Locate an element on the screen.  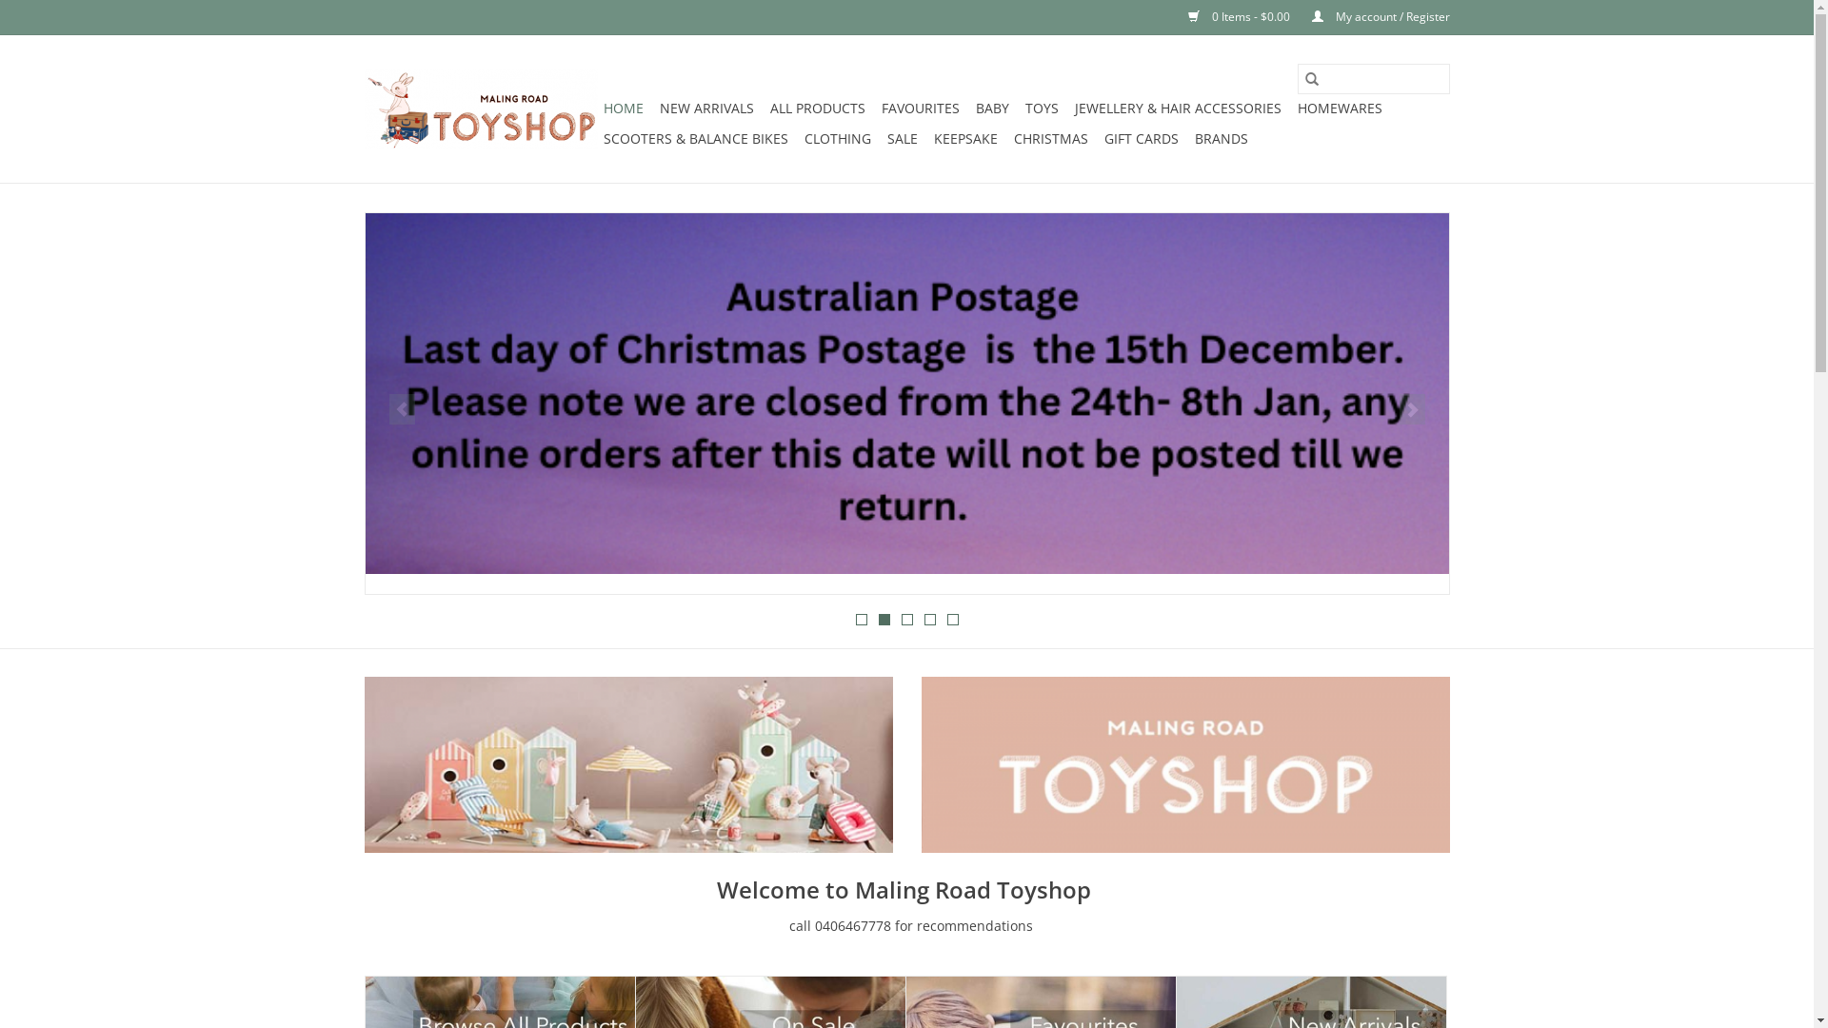
0 Items - $0.00 is located at coordinates (1231, 17).